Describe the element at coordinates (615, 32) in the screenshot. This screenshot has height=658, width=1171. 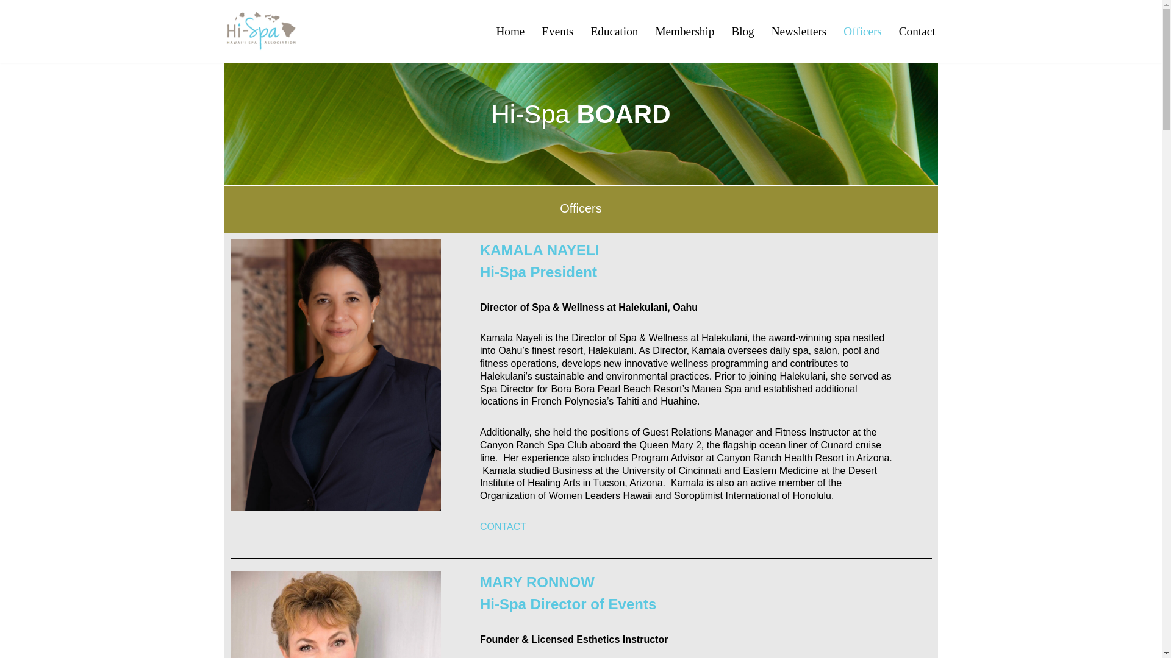
I see `Education` at that location.